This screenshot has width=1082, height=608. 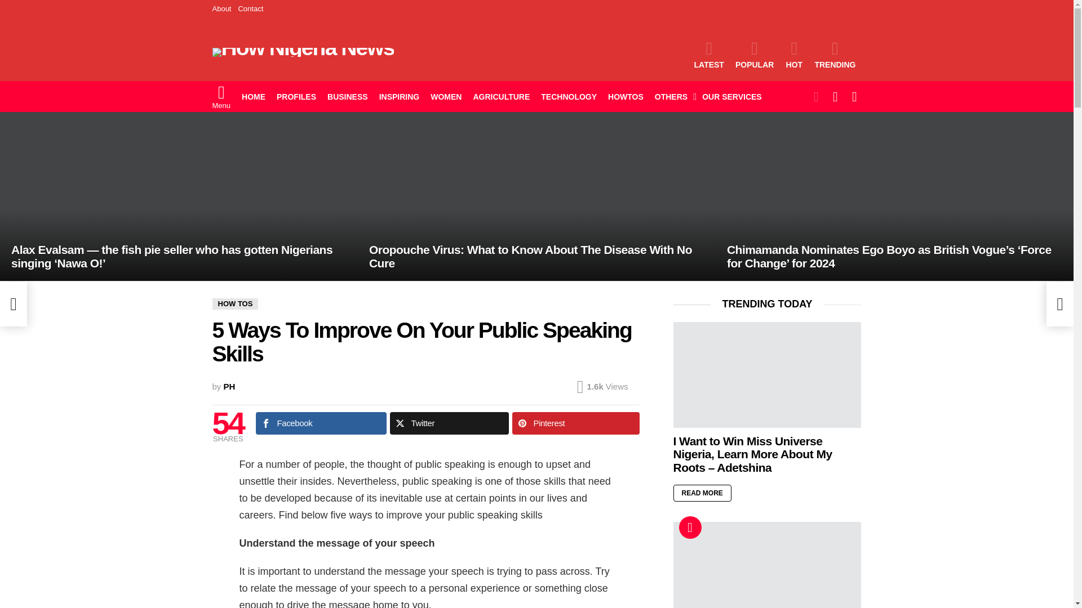 What do you see at coordinates (793, 55) in the screenshot?
I see `HOT` at bounding box center [793, 55].